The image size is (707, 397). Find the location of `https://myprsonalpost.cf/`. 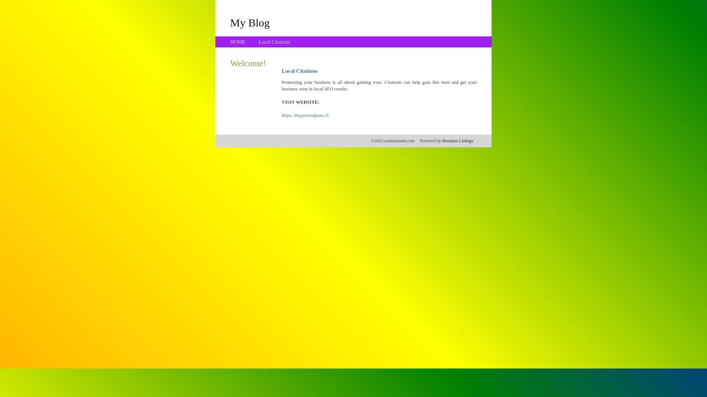

https://myprsonalpost.cf/ is located at coordinates (306, 115).